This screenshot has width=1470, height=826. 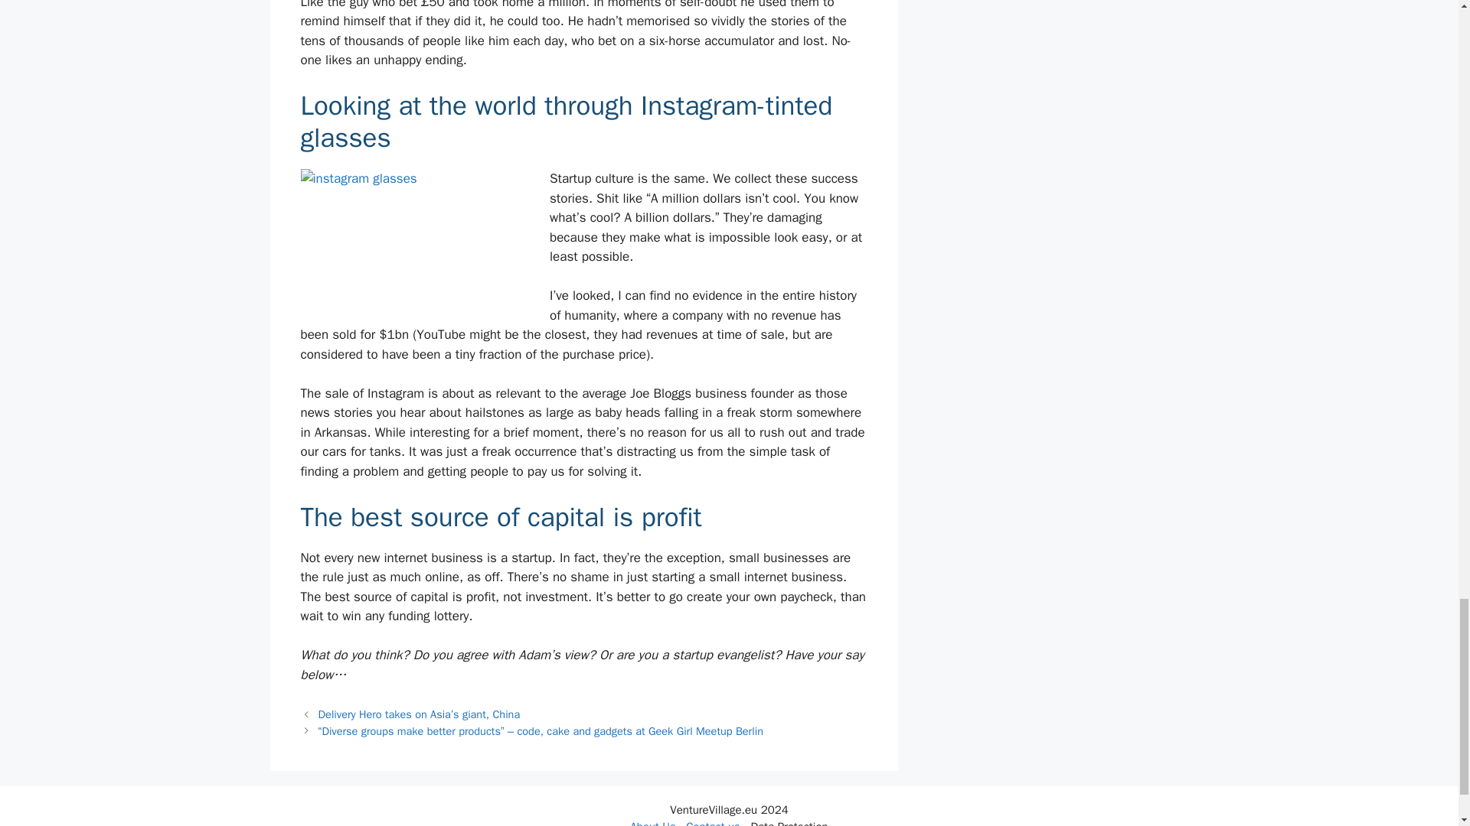 I want to click on About Us, so click(x=652, y=823).